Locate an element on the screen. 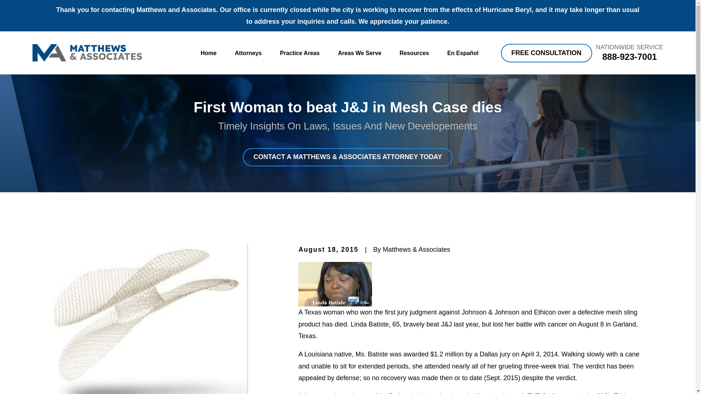  Practice Areas is located at coordinates (299, 53).